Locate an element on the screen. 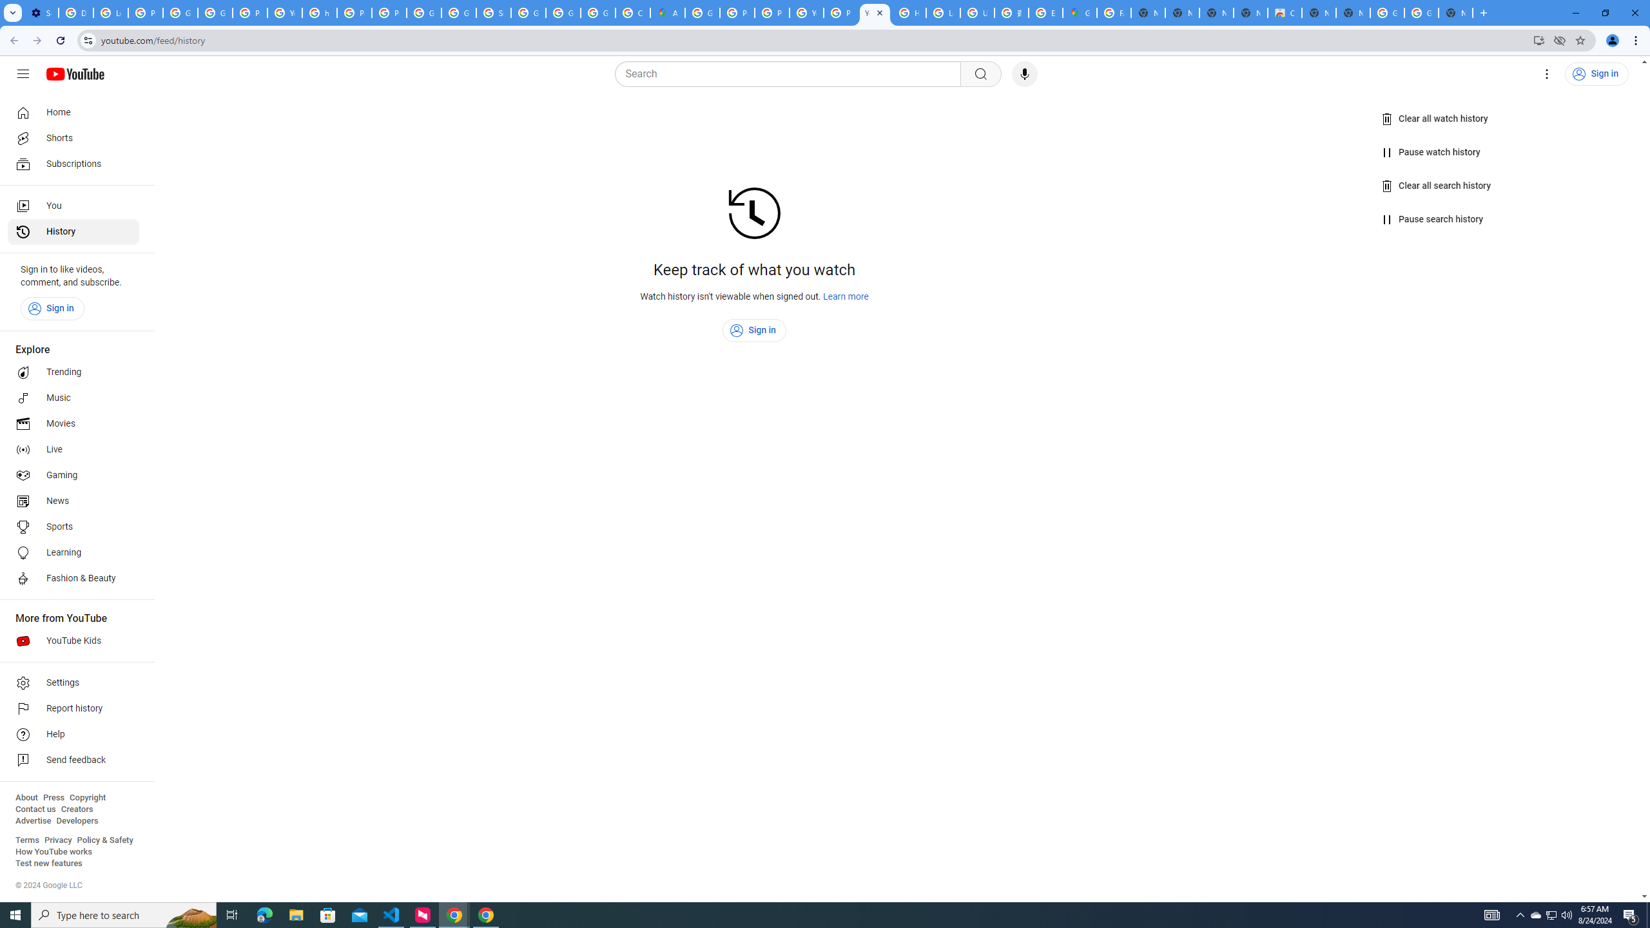 The width and height of the screenshot is (1650, 928). Privacy Help Center - Policies Help is located at coordinates (737, 13).